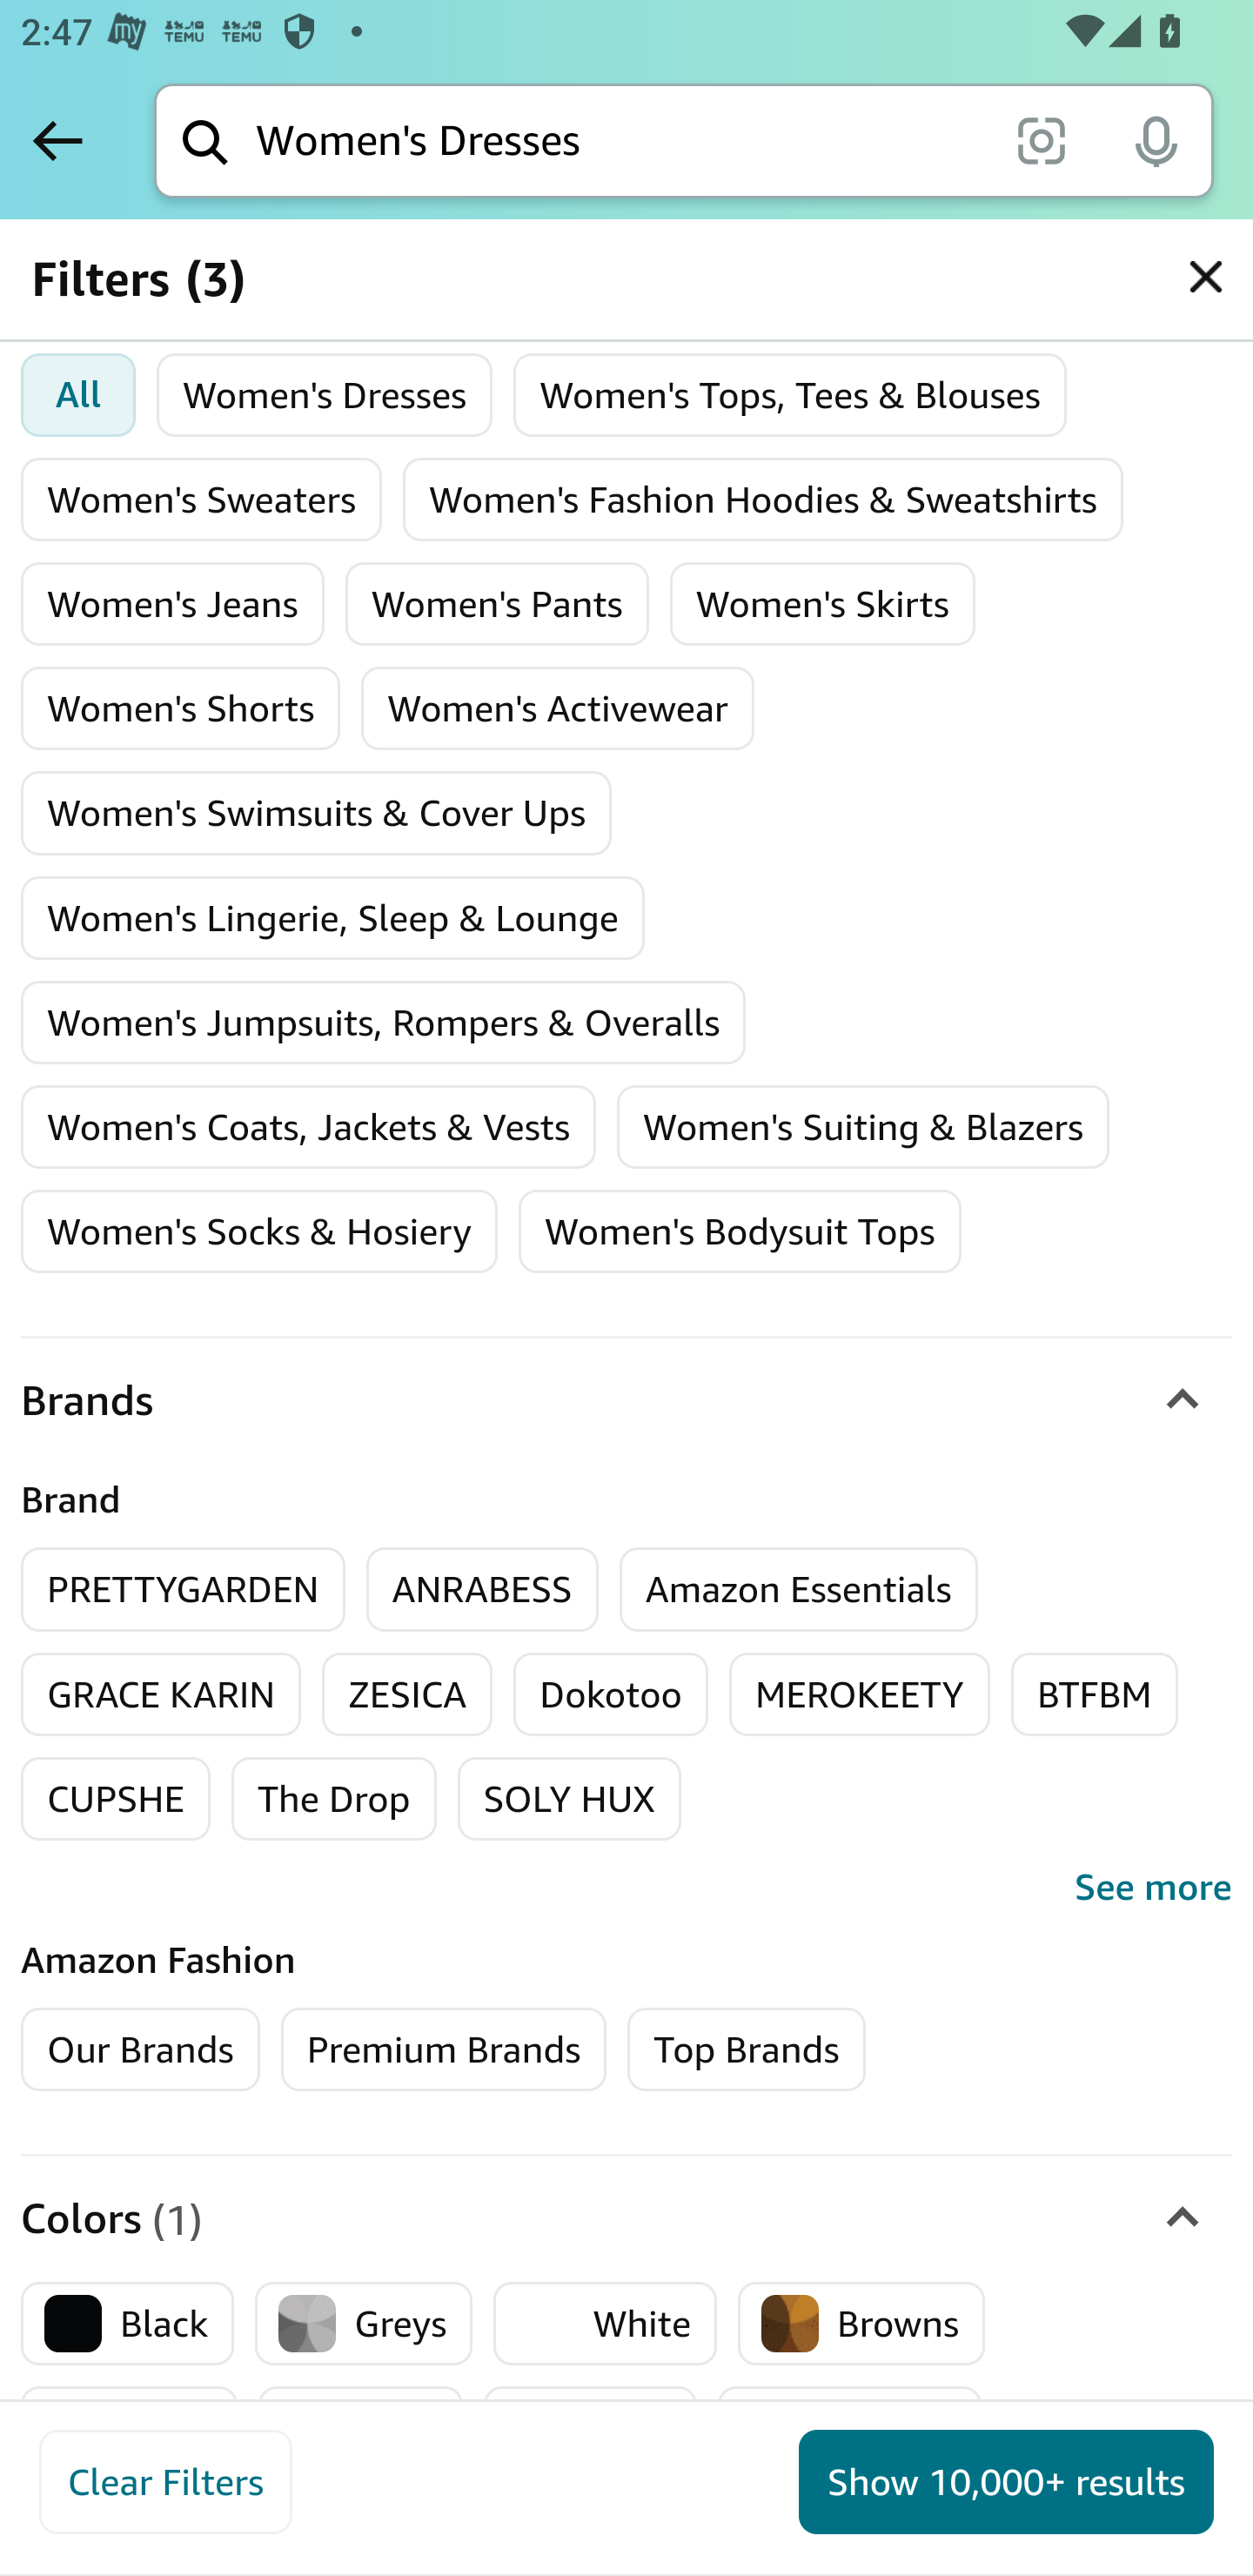 This screenshot has width=1253, height=2576. I want to click on Women's Suiting & Blazers, so click(864, 1126).